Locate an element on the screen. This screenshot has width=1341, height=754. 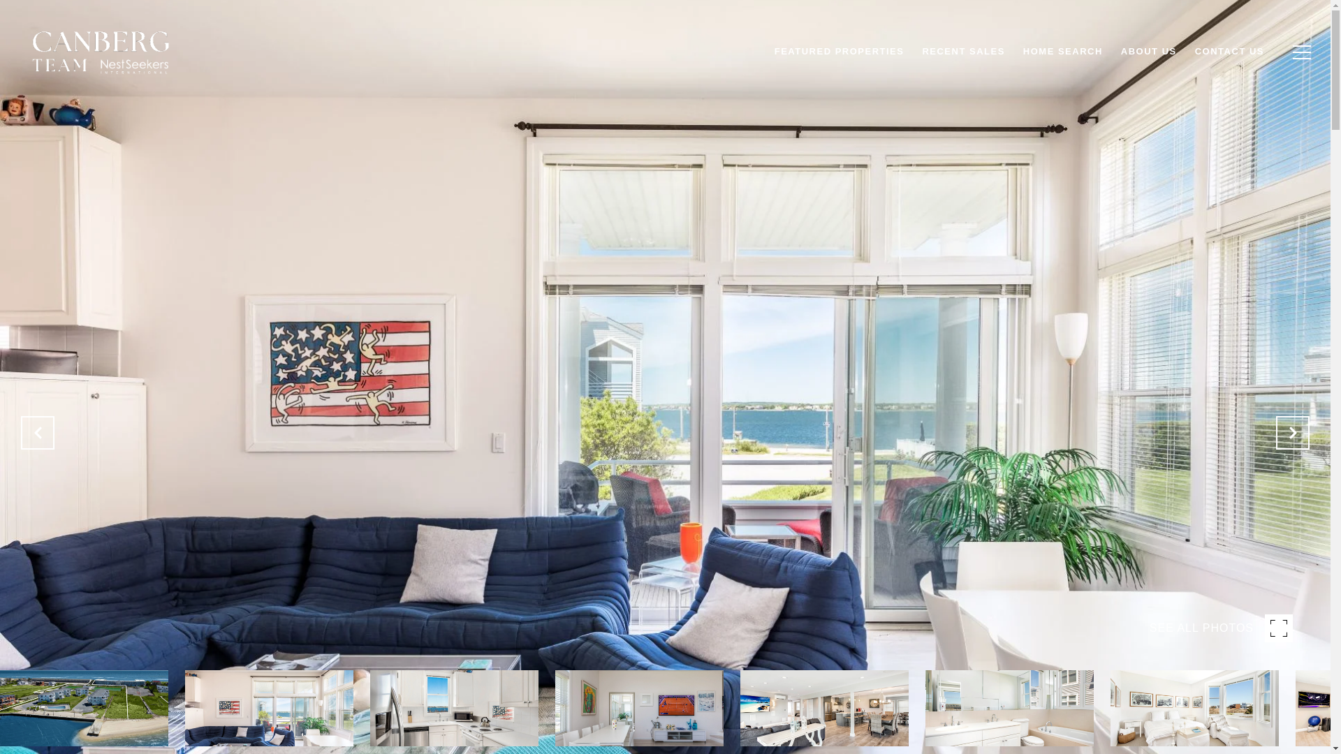
HOME SEARCH is located at coordinates (1062, 52).